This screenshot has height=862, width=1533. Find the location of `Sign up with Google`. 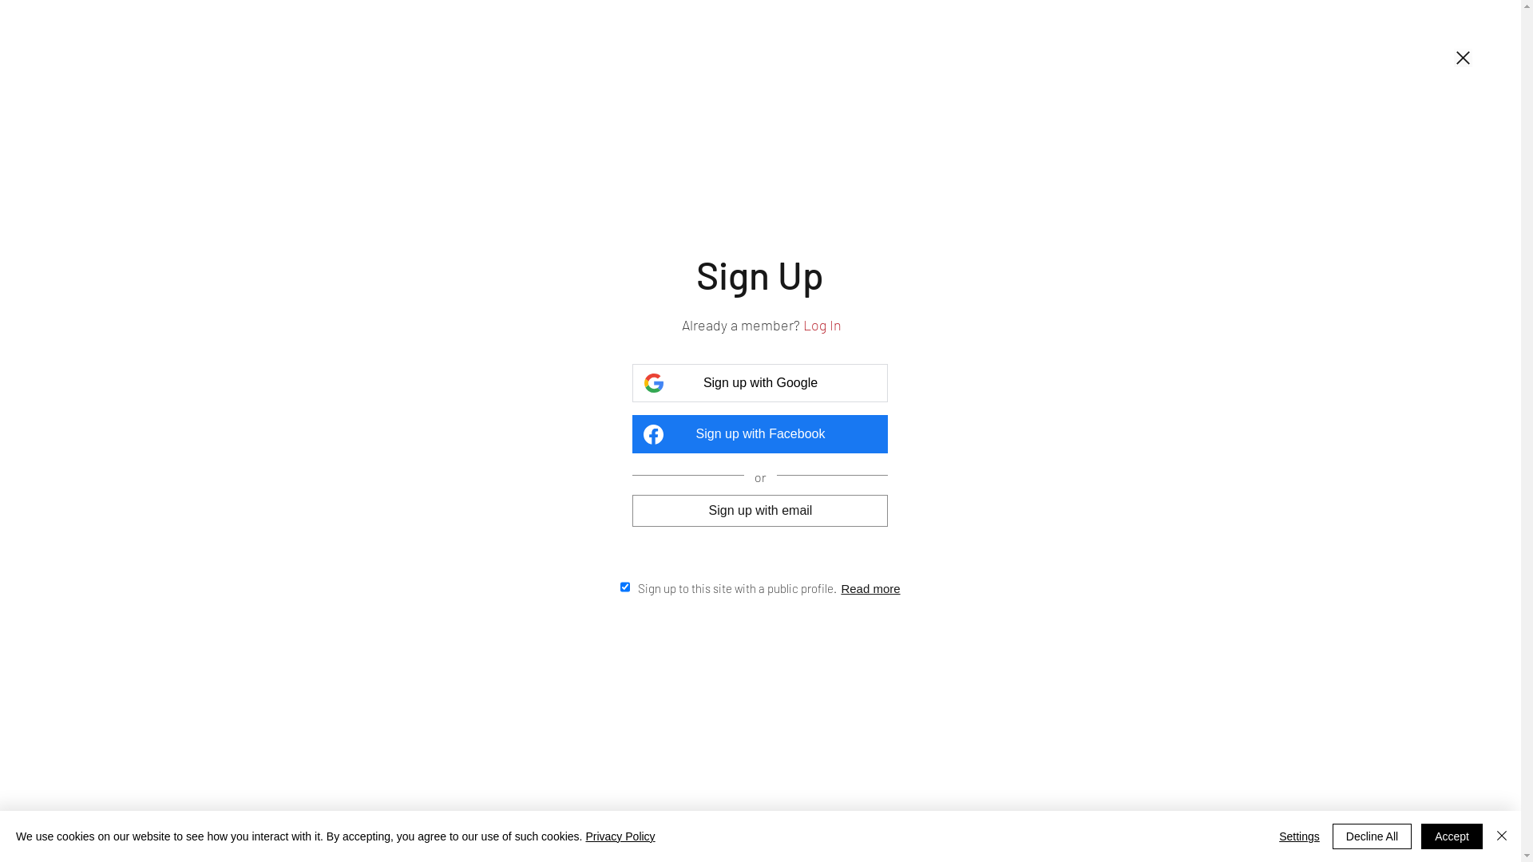

Sign up with Google is located at coordinates (760, 383).